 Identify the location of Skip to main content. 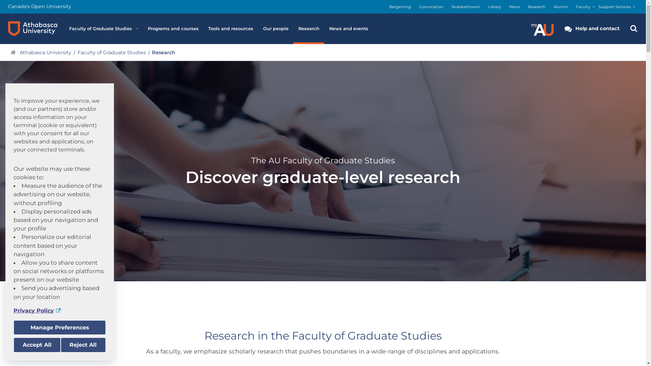
(0, 0).